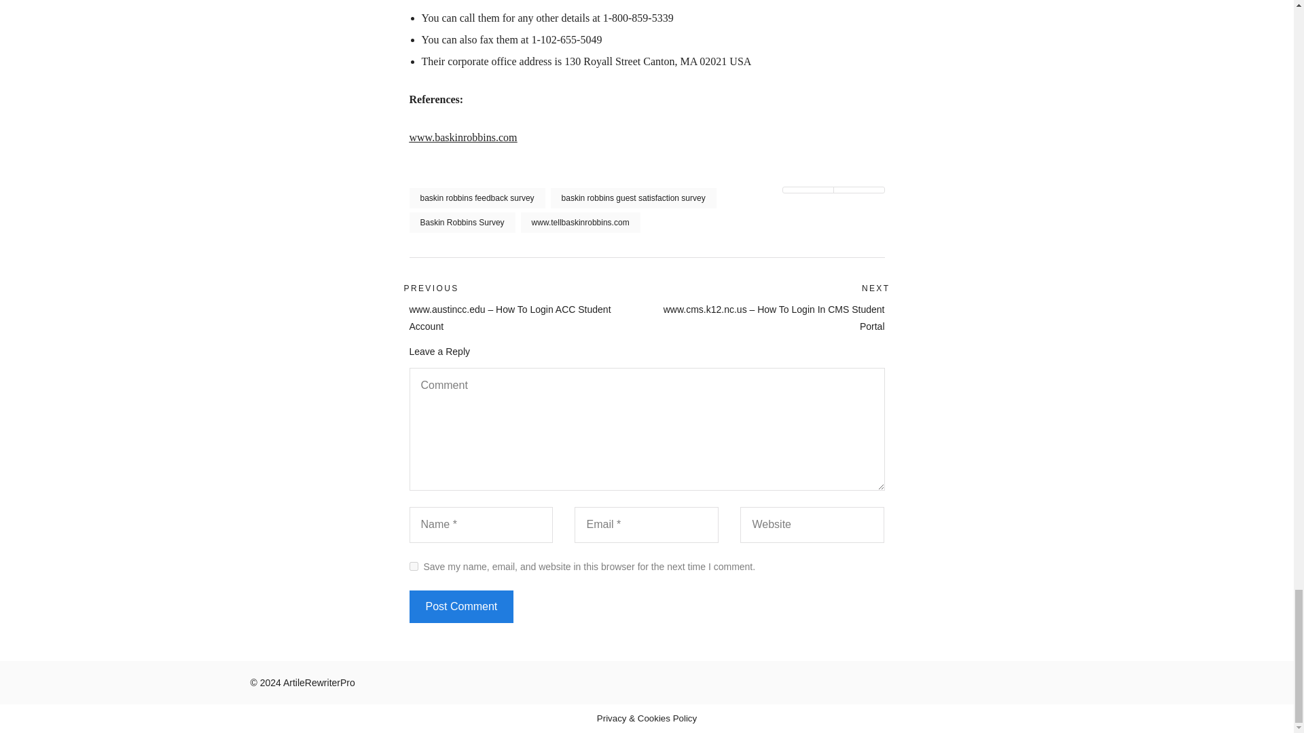  What do you see at coordinates (858, 190) in the screenshot?
I see `Share on Facebook` at bounding box center [858, 190].